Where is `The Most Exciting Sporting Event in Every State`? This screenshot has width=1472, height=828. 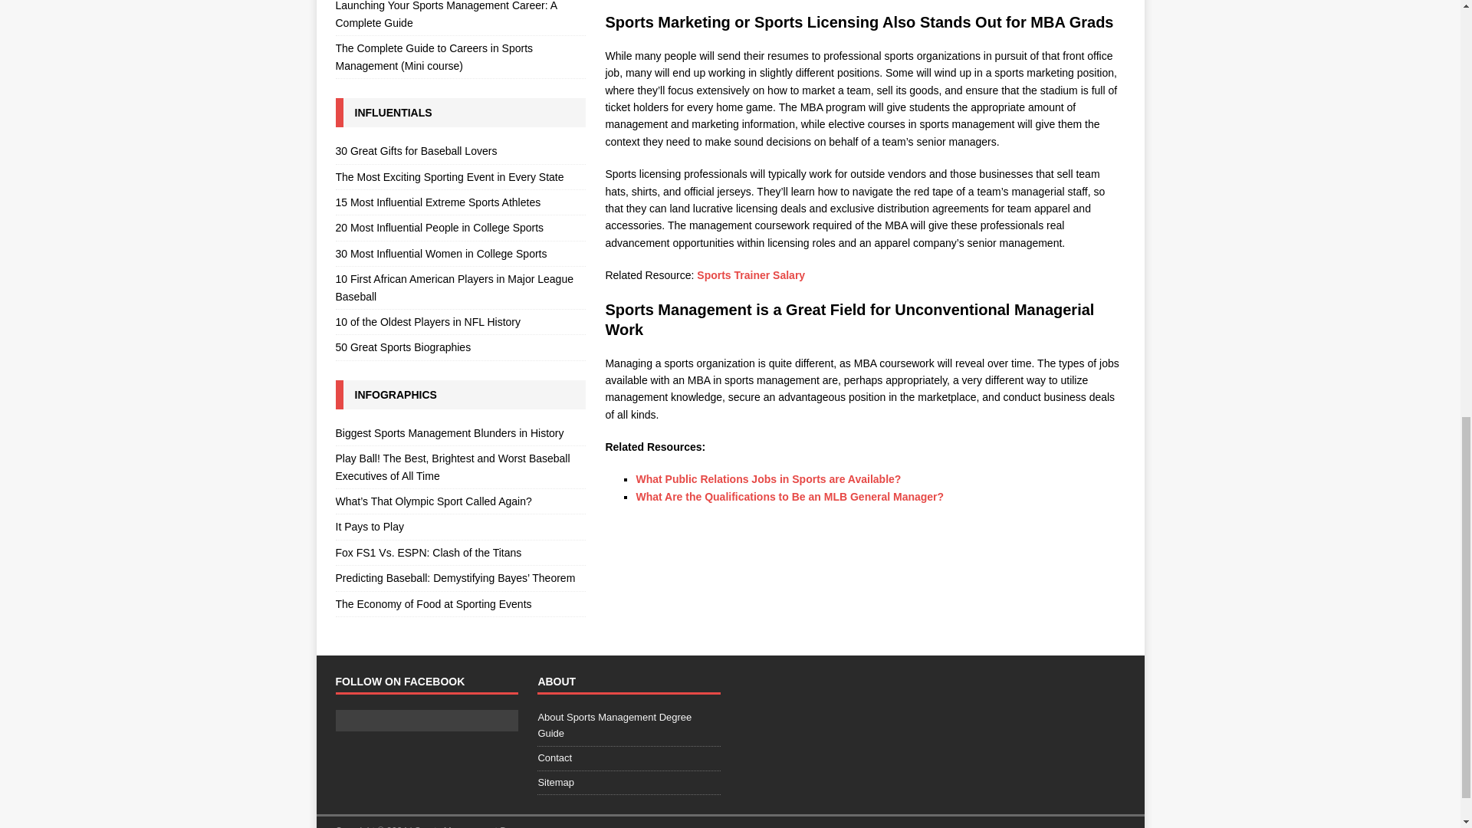 The Most Exciting Sporting Event in Every State is located at coordinates (460, 176).